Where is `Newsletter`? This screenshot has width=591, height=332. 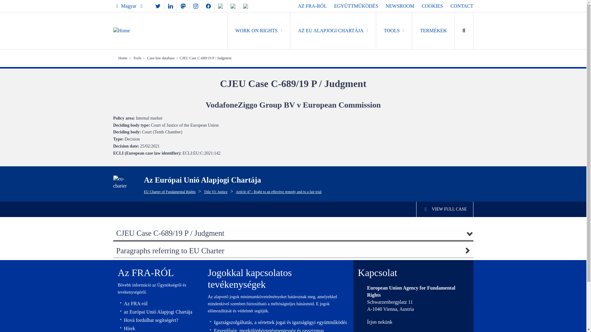 Newsletter is located at coordinates (246, 6).